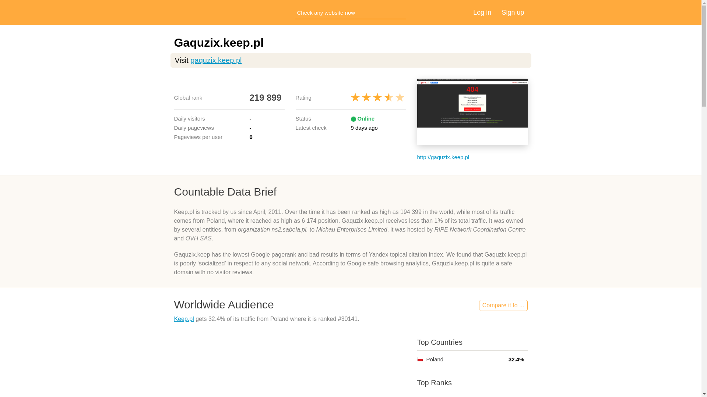  What do you see at coordinates (184, 318) in the screenshot?
I see `Keep.pl` at bounding box center [184, 318].